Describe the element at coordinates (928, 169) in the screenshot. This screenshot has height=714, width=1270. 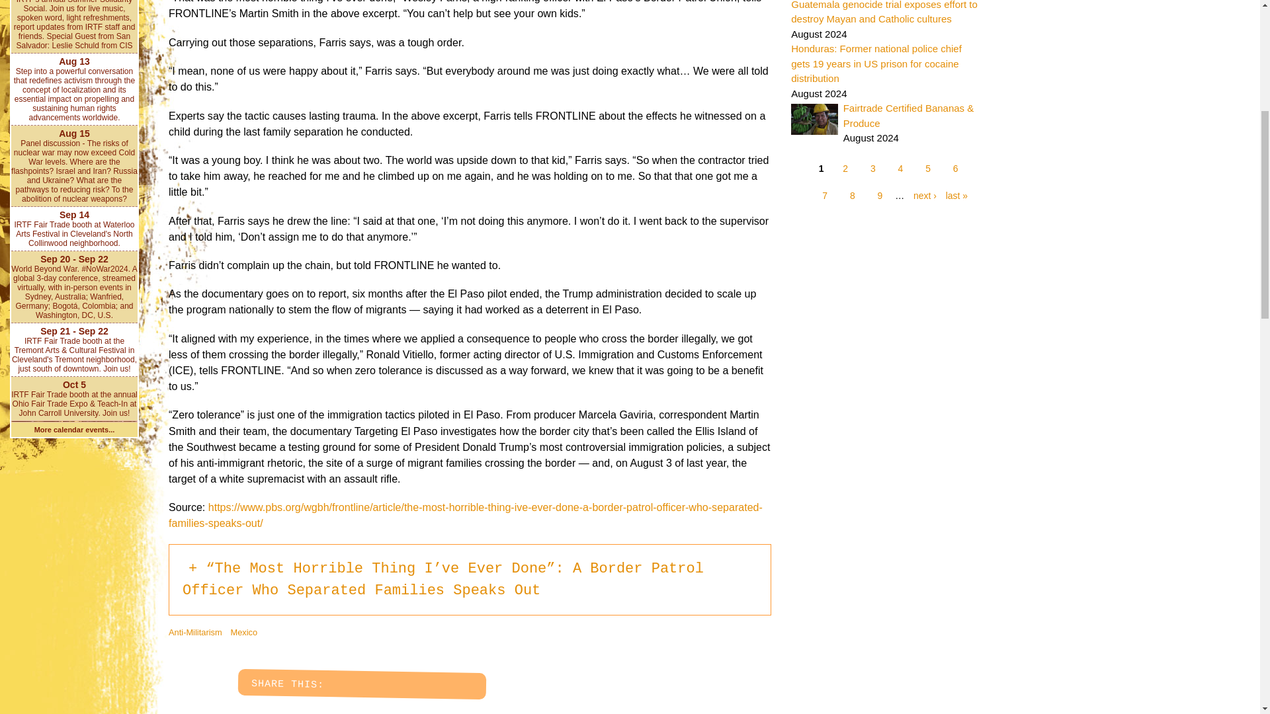
I see `Go to page 5` at that location.